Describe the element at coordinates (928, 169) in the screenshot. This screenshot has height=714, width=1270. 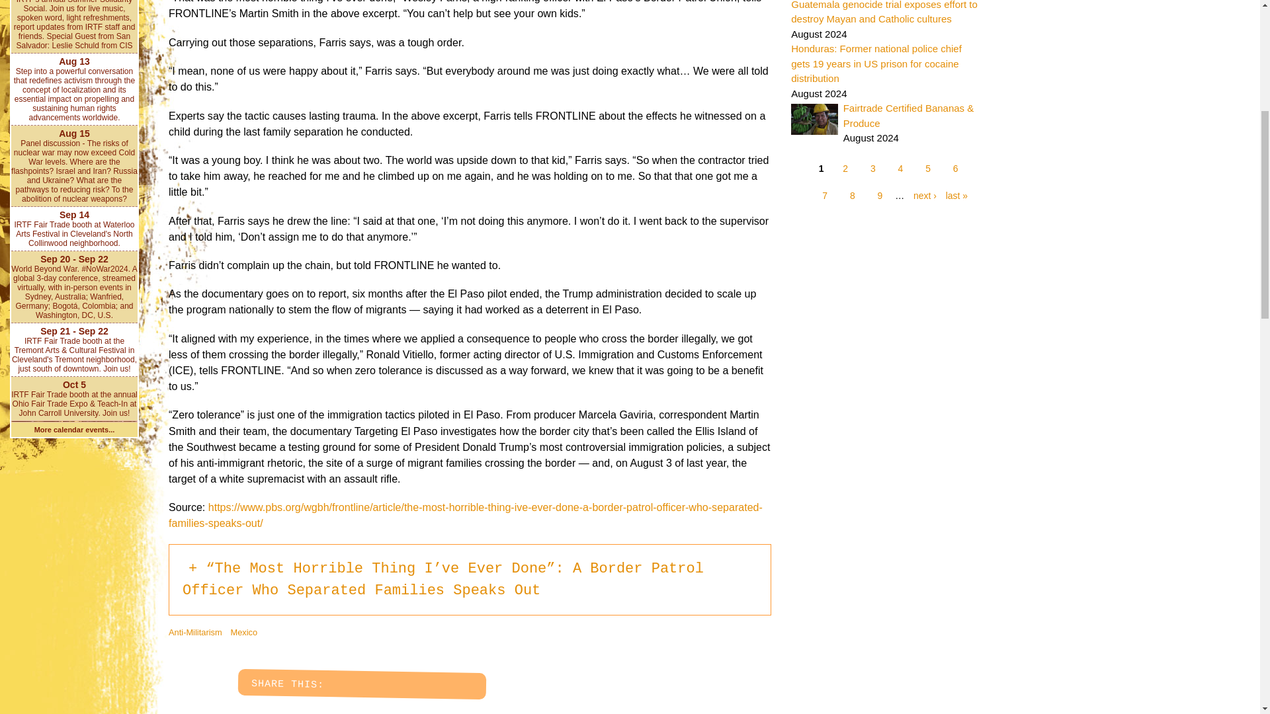
I see `Go to page 5` at that location.